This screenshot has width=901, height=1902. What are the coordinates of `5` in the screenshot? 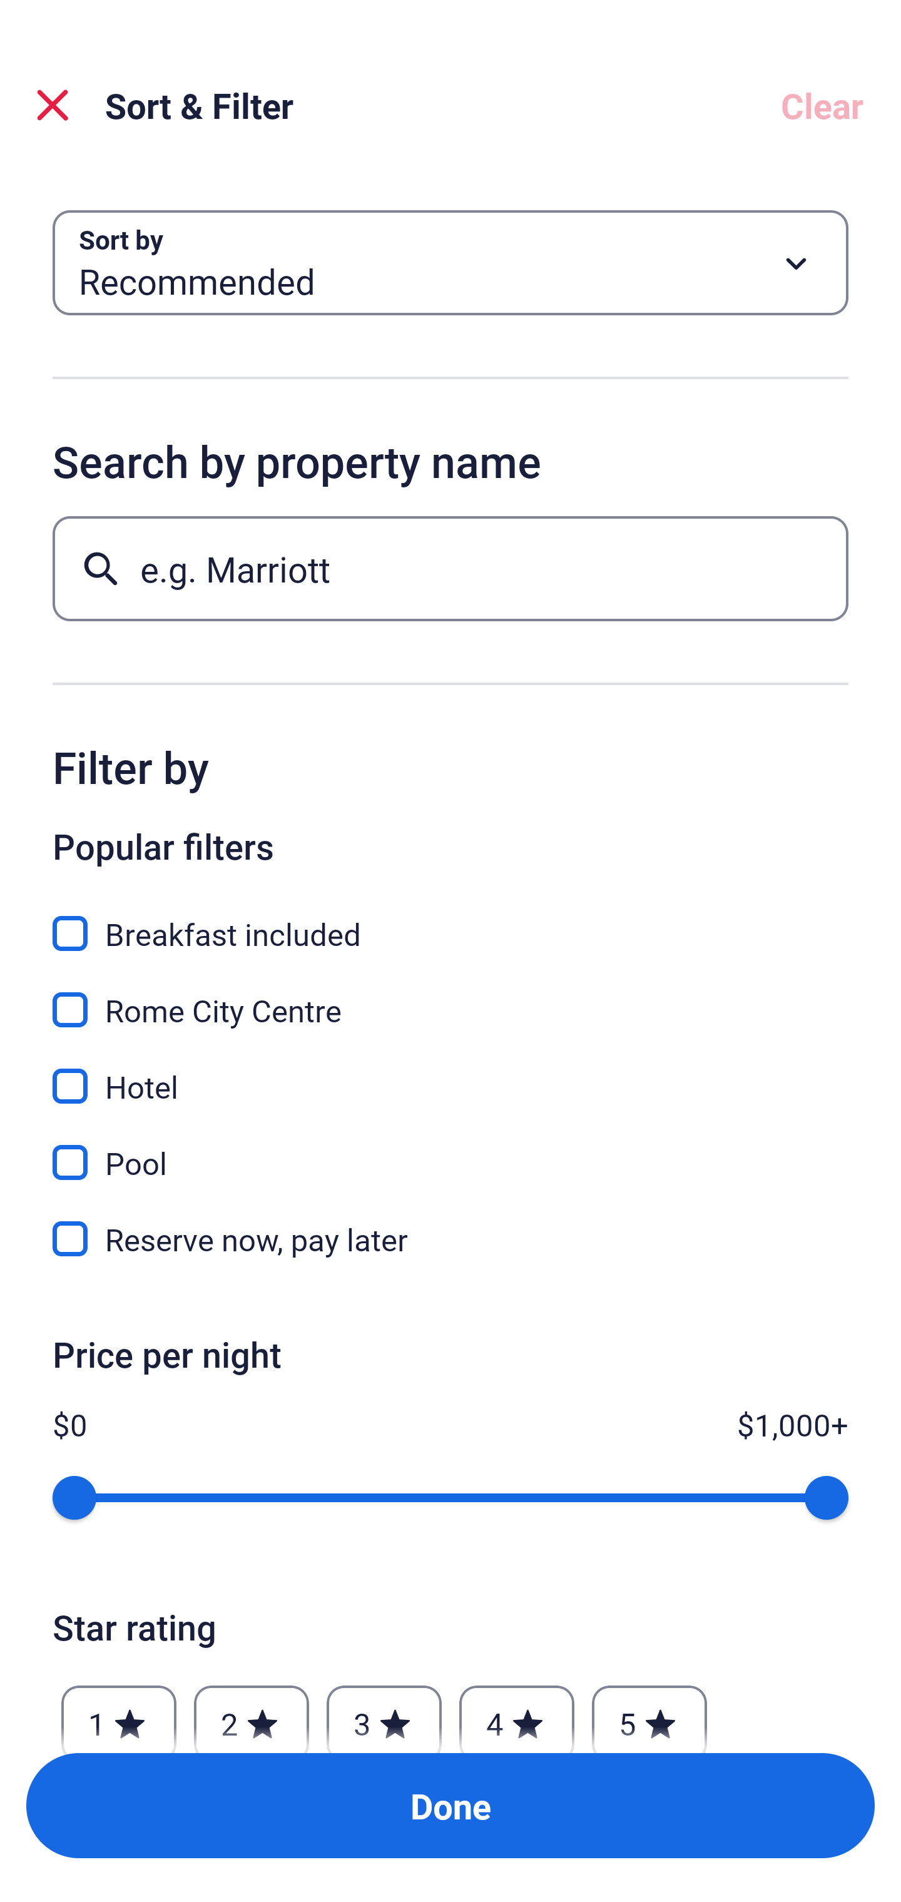 It's located at (649, 1712).